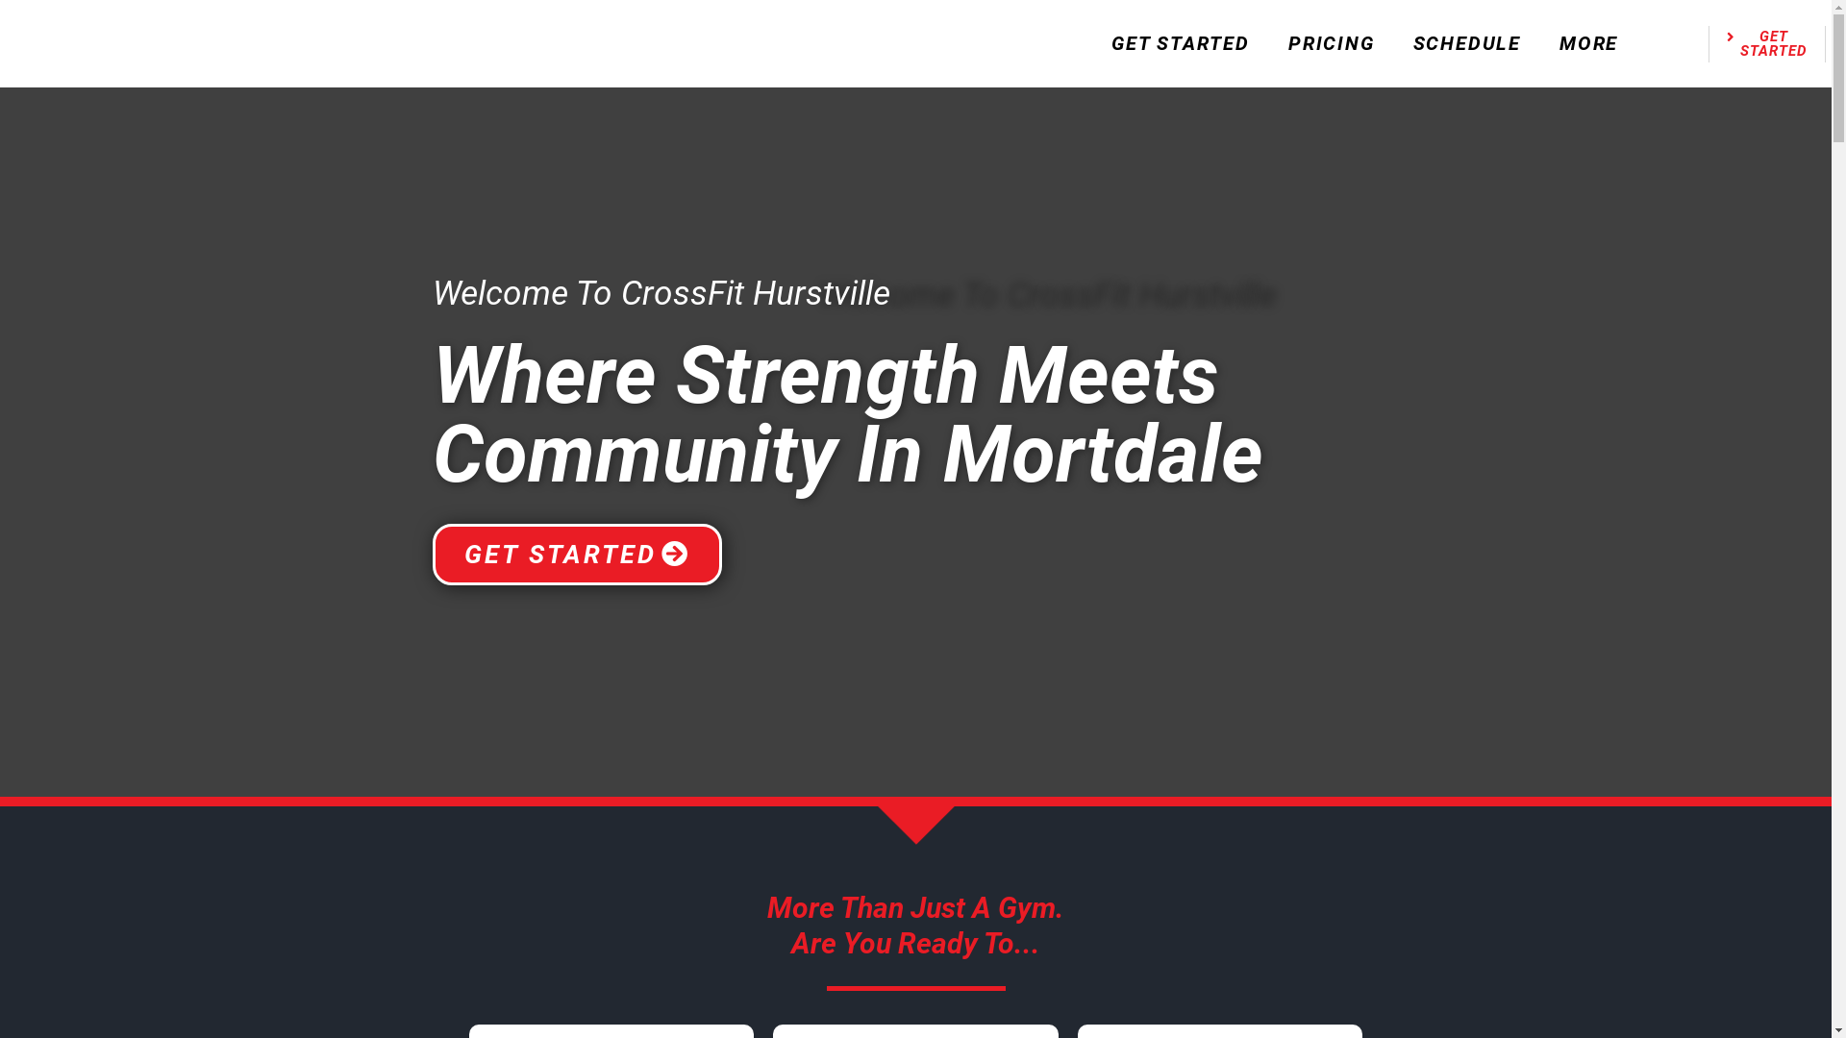 Image resolution: width=1846 pixels, height=1038 pixels. Describe the element at coordinates (1181, 44) in the screenshot. I see `GET STARTED` at that location.